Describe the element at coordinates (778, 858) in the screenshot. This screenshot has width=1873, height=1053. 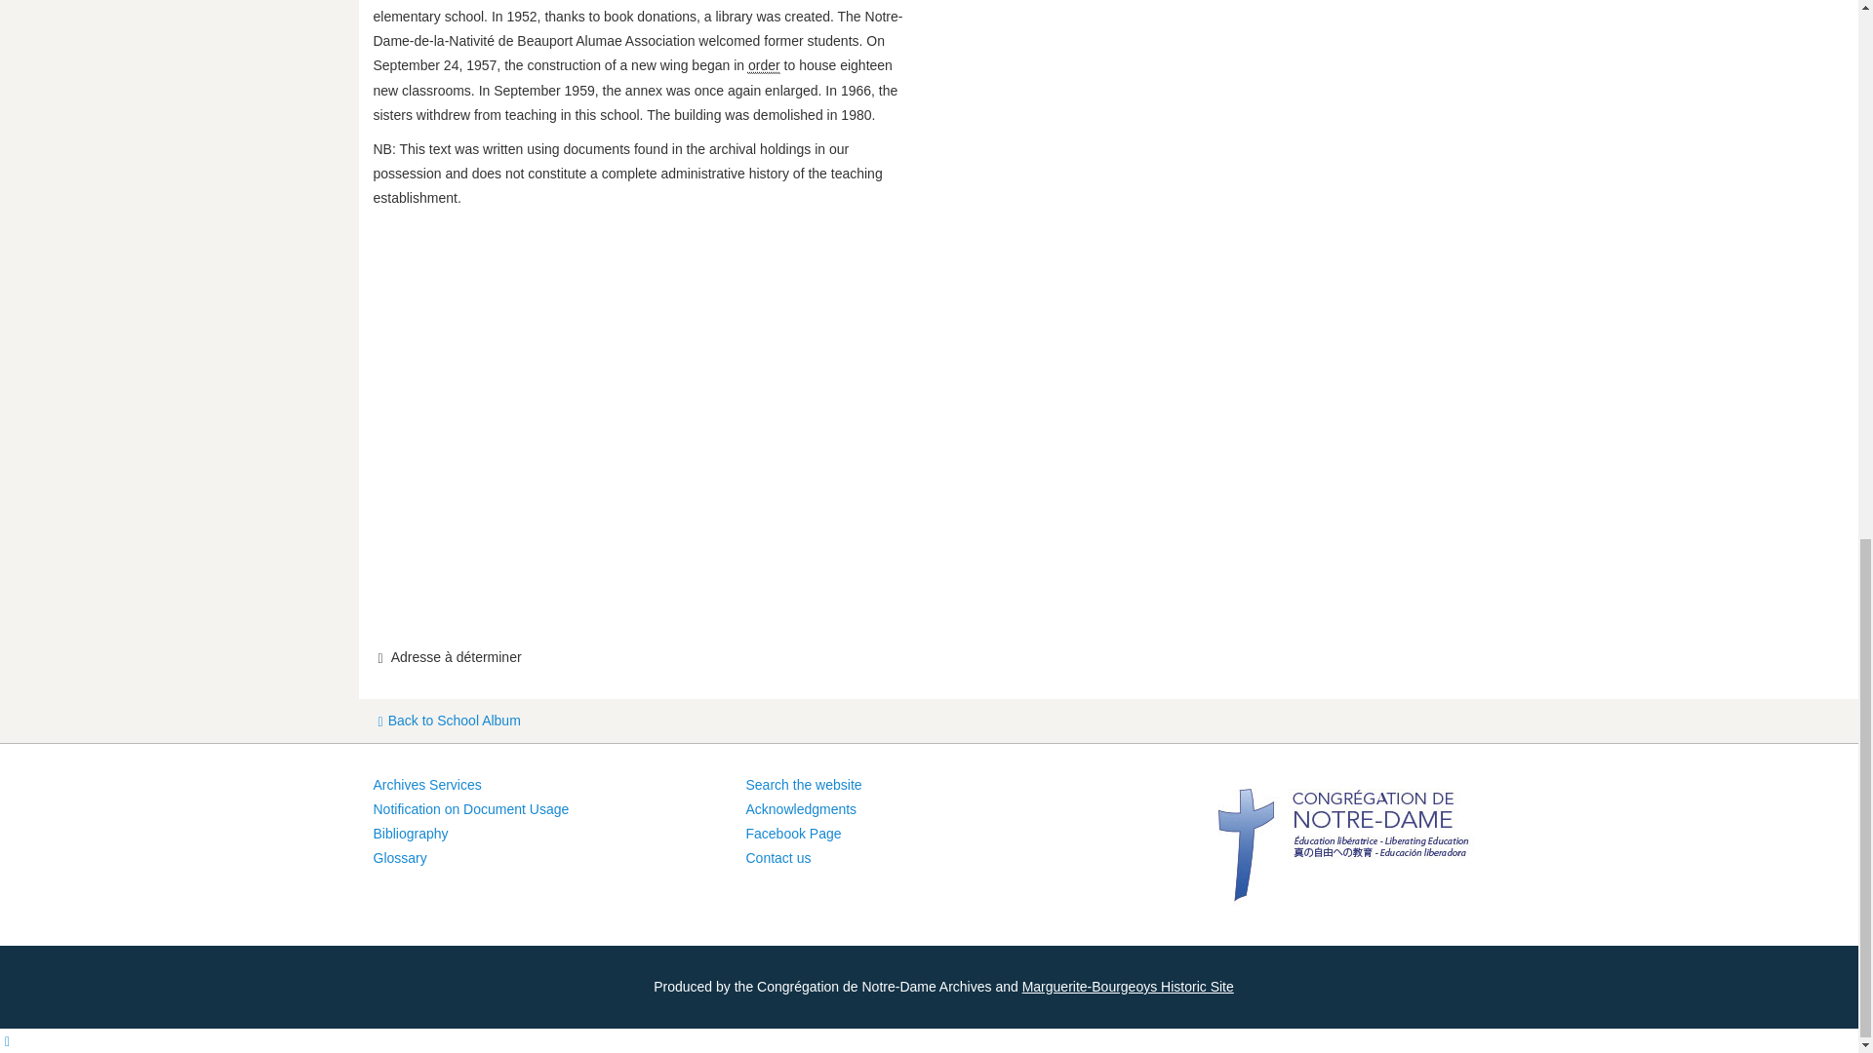
I see `Contact us` at that location.